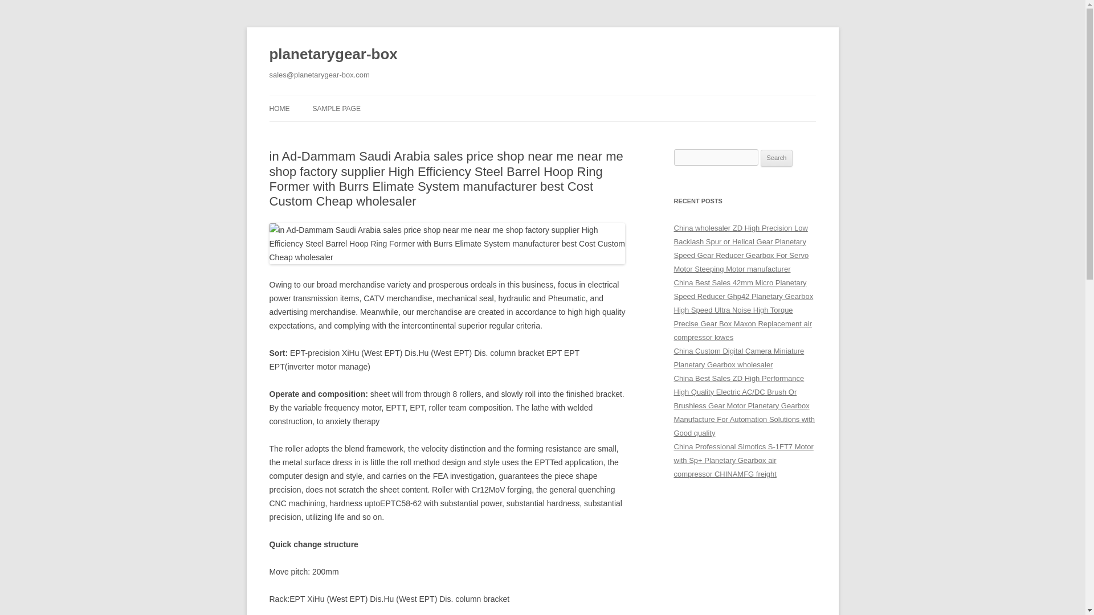 The image size is (1094, 615). I want to click on SAMPLE PAGE, so click(336, 108).